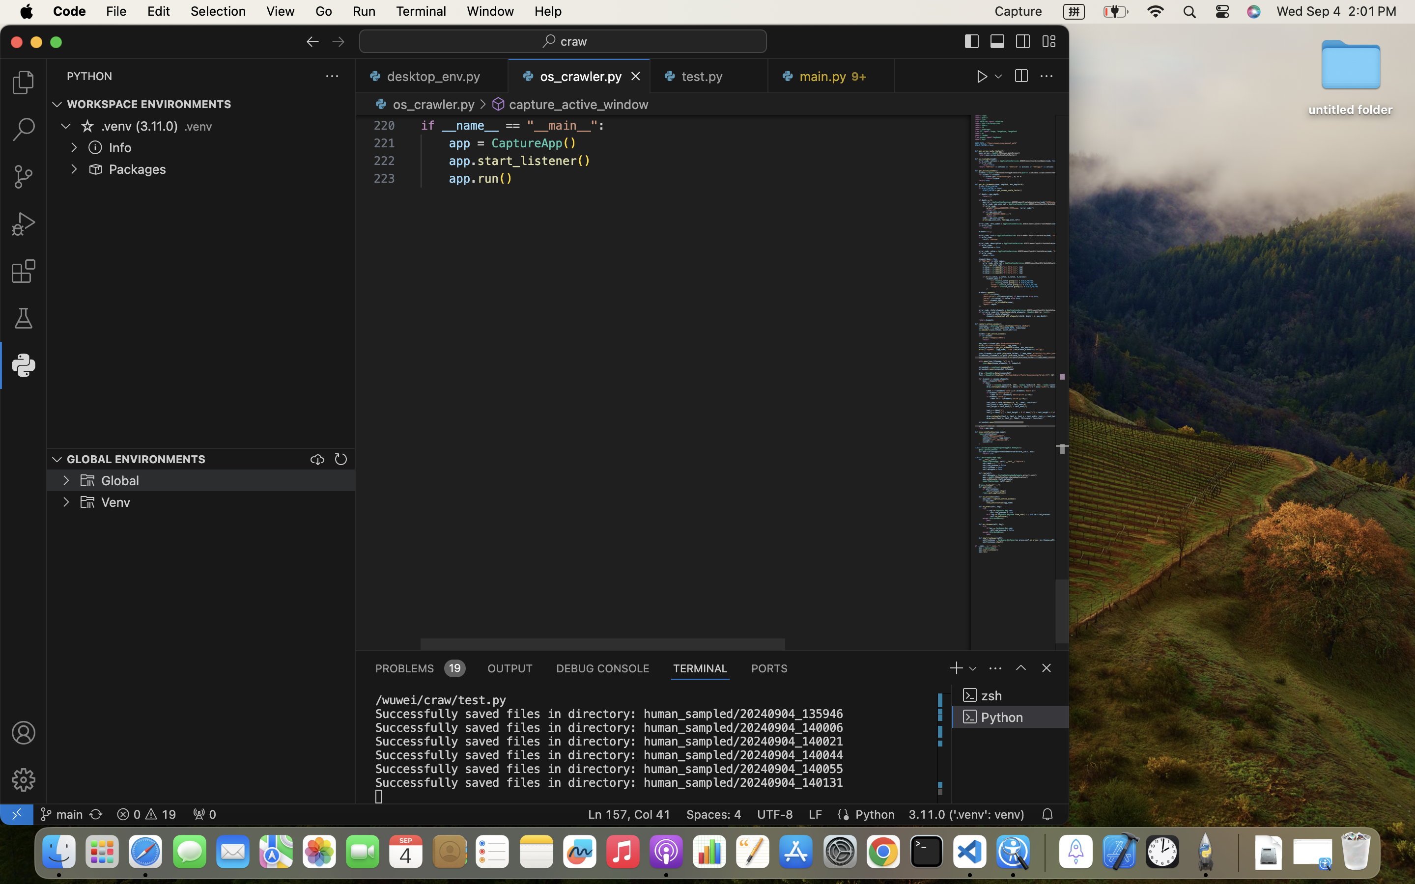 The height and width of the screenshot is (884, 1415). Describe the element at coordinates (24, 177) in the screenshot. I see `0 ` at that location.